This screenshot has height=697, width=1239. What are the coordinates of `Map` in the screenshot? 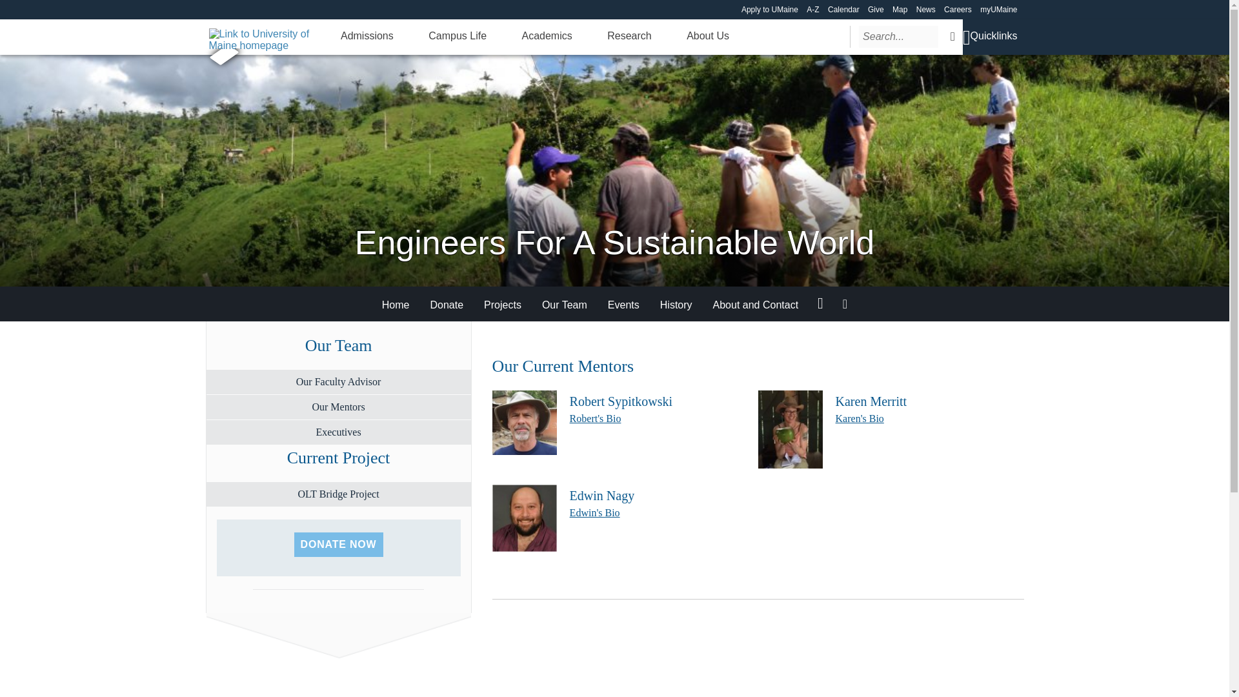 It's located at (900, 9).